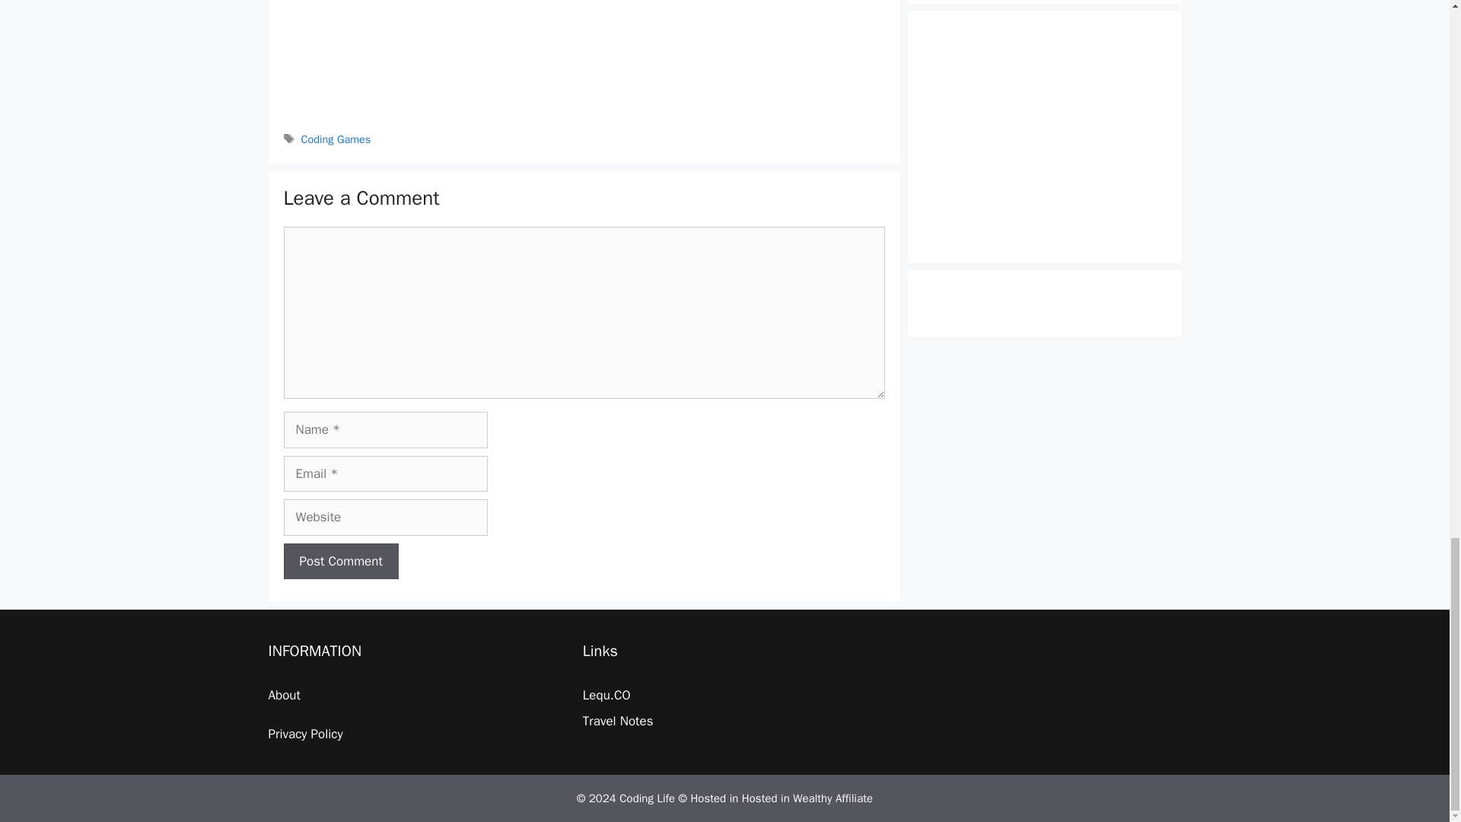 The image size is (1461, 822). I want to click on About, so click(283, 695).